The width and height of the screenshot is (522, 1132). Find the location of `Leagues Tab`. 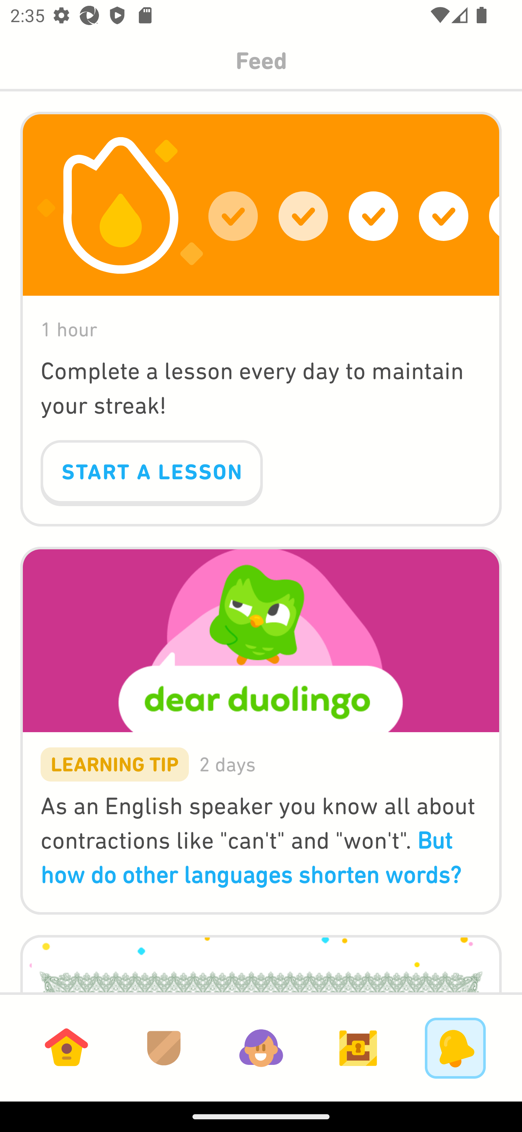

Leagues Tab is located at coordinates (164, 1048).